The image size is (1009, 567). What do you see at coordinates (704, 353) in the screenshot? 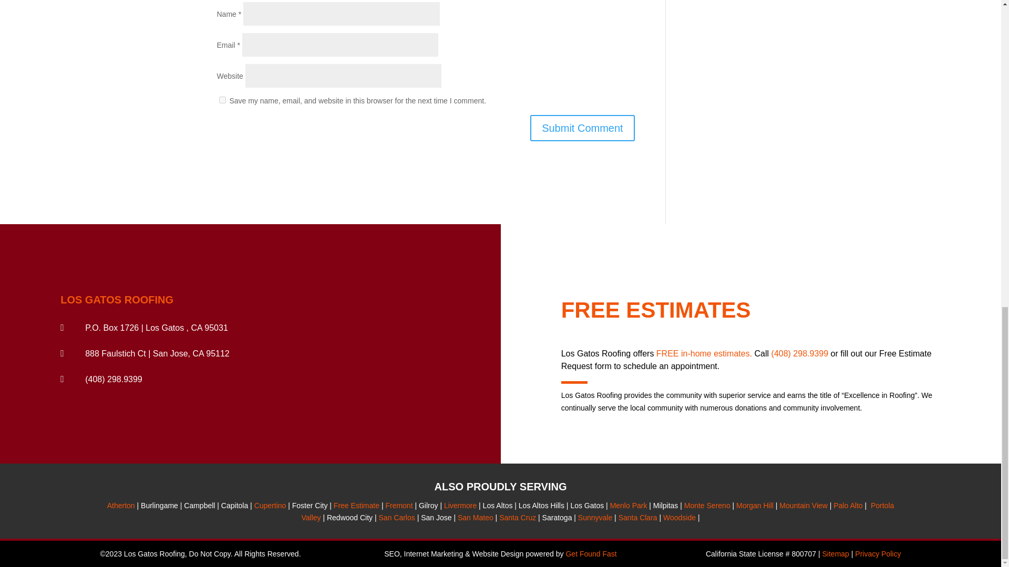
I see `FREE in-home estimates.` at bounding box center [704, 353].